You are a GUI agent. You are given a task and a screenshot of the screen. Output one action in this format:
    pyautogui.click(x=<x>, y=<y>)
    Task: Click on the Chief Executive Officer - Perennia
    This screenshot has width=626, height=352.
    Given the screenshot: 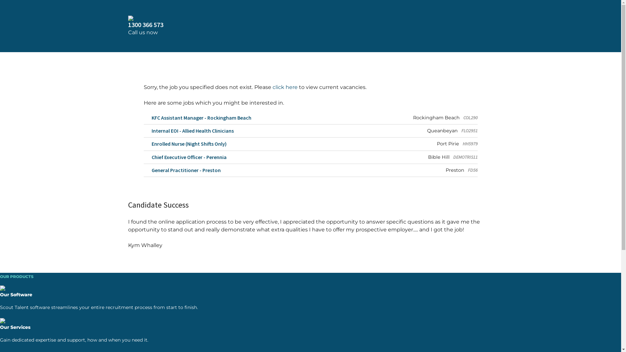 What is the action you would take?
    pyautogui.click(x=185, y=157)
    